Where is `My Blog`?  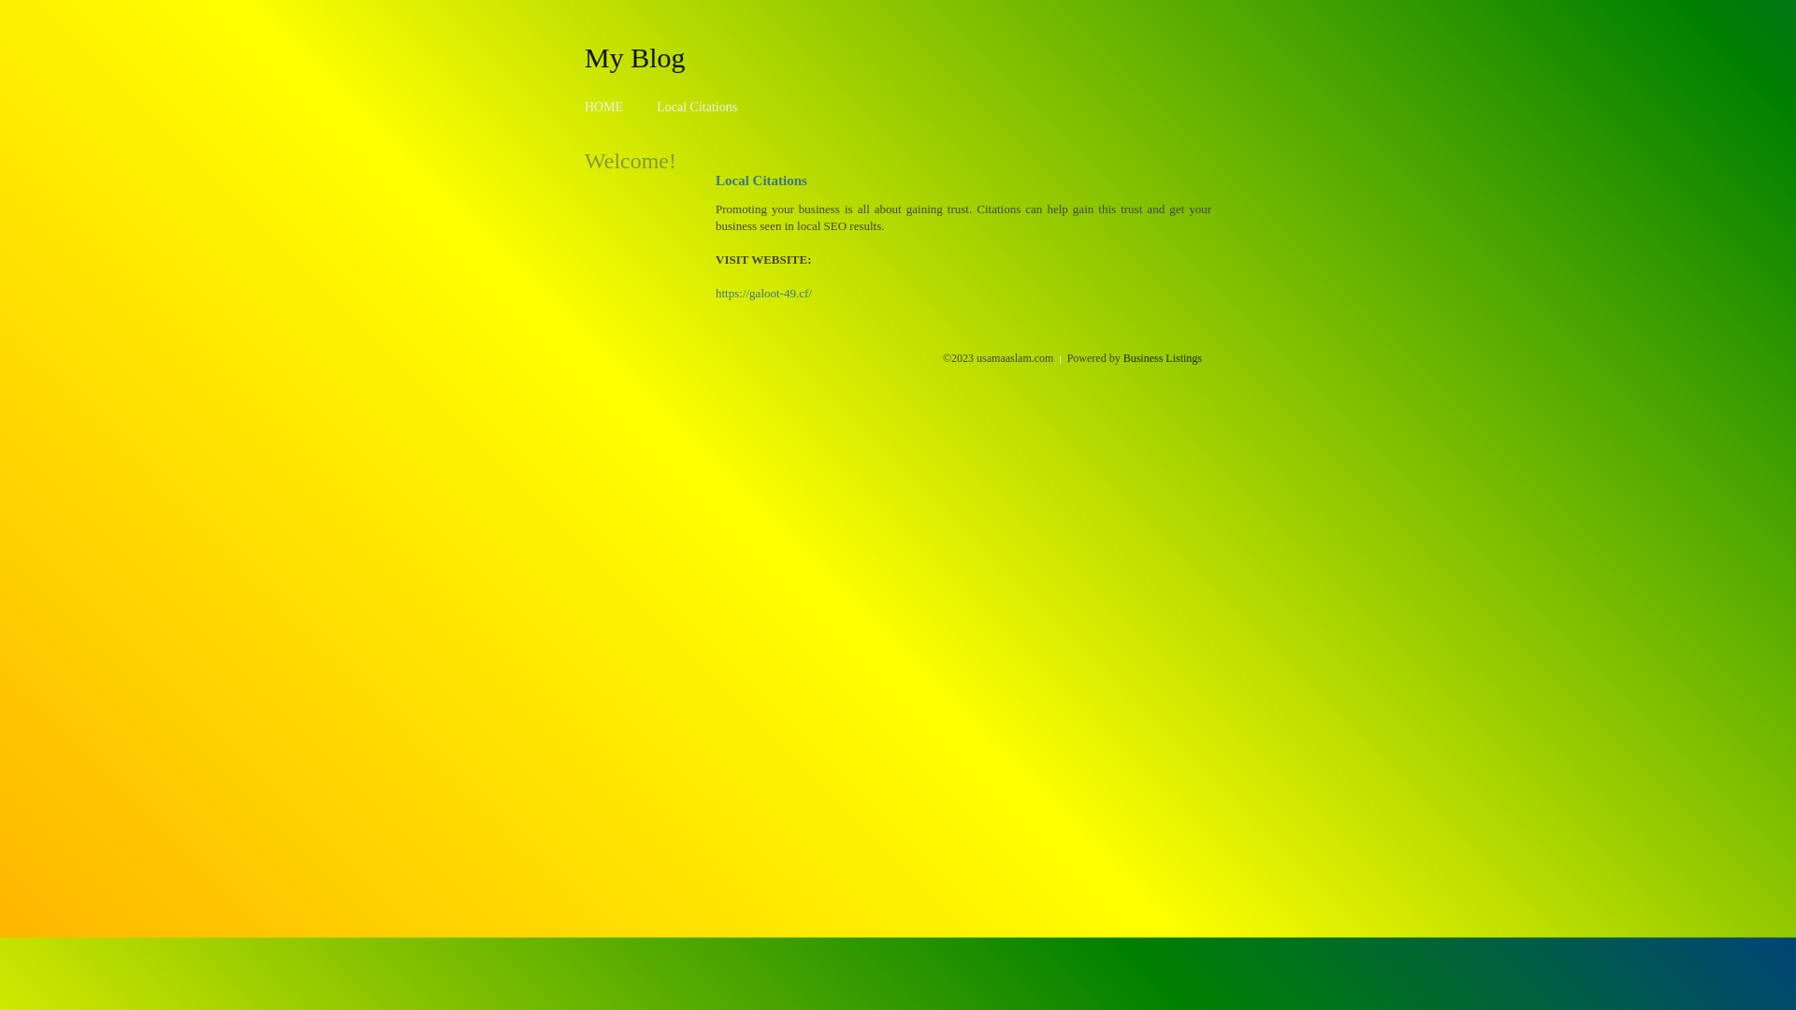
My Blog is located at coordinates (635, 57).